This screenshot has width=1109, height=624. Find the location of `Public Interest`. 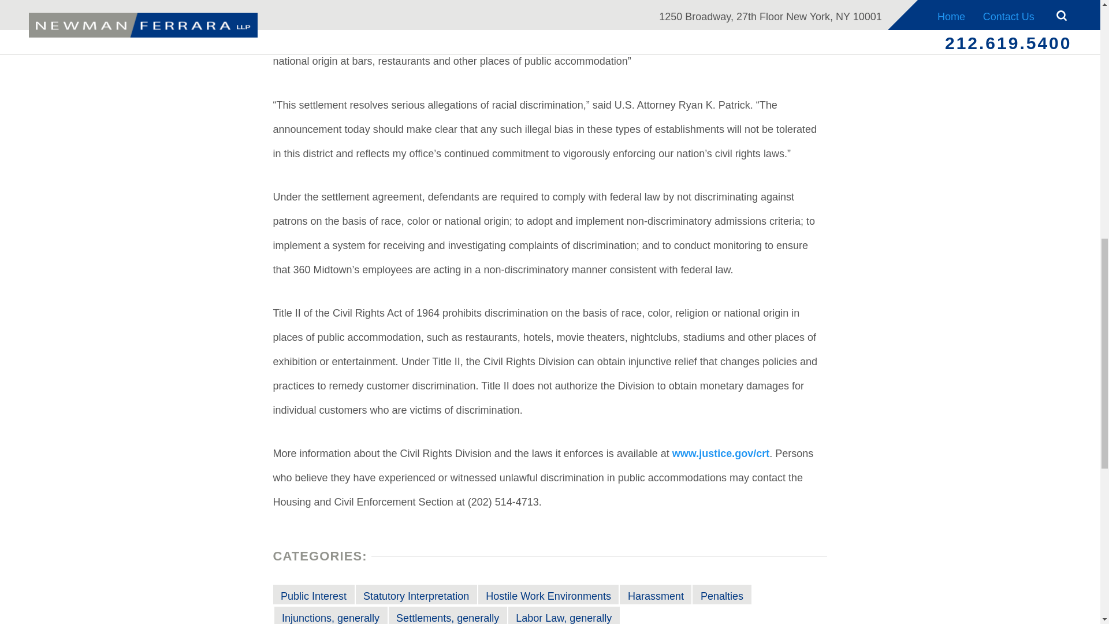

Public Interest is located at coordinates (313, 594).